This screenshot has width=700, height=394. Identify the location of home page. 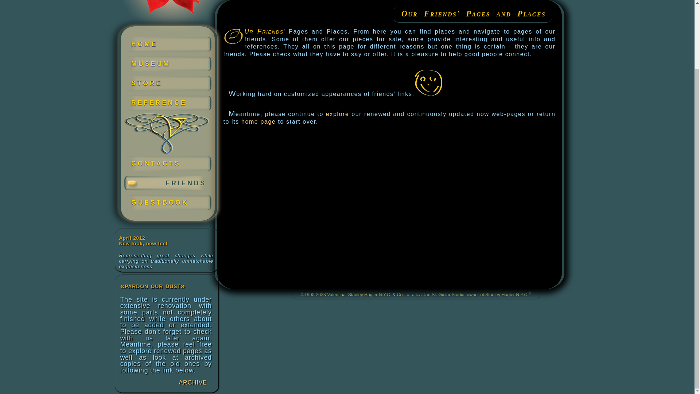
(258, 122).